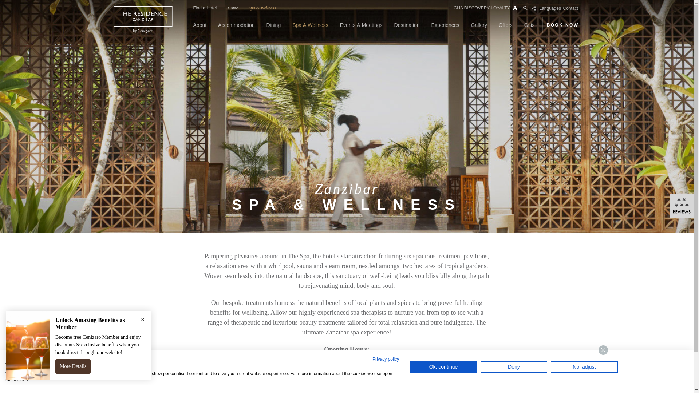 The height and width of the screenshot is (393, 699). What do you see at coordinates (479, 28) in the screenshot?
I see `Gallery` at bounding box center [479, 28].